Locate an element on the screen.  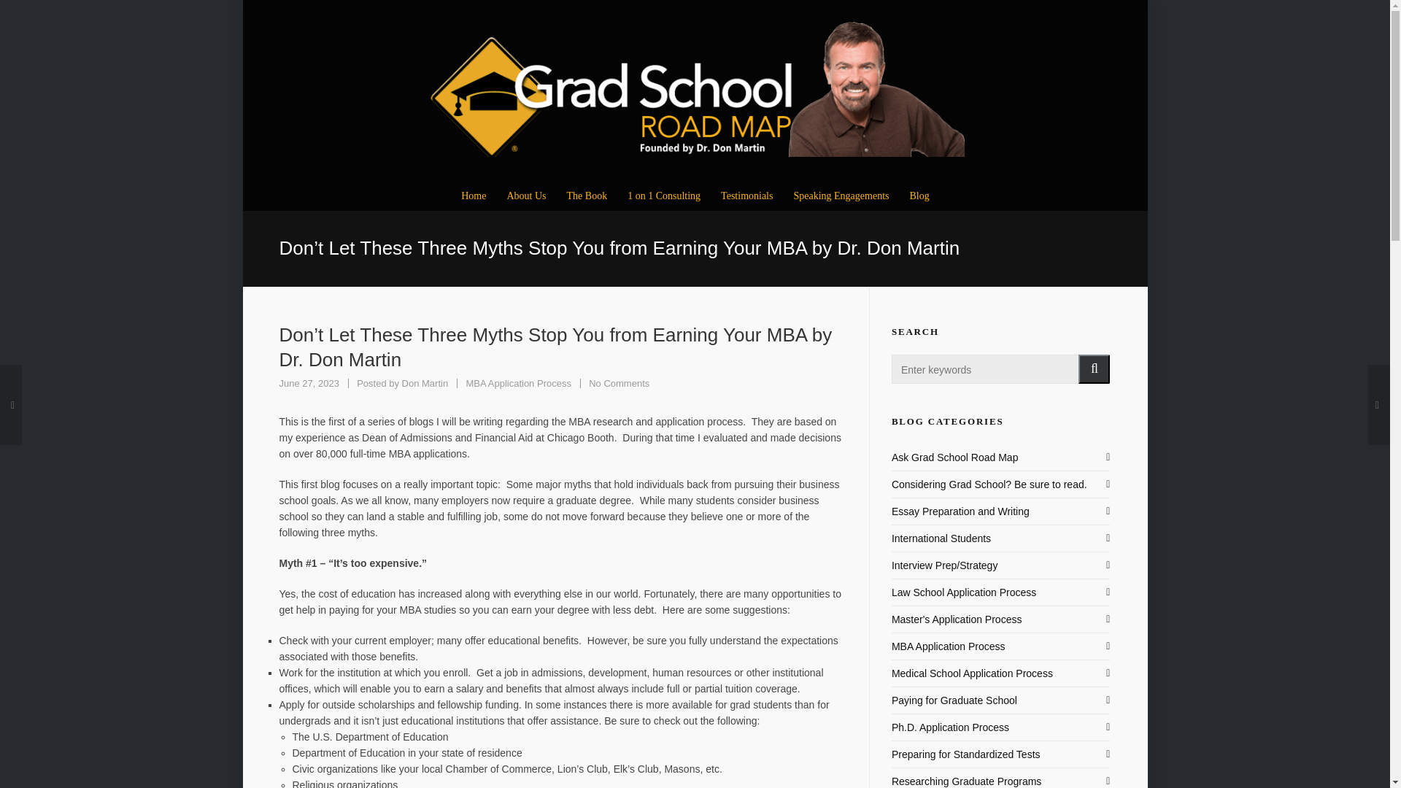
The Book is located at coordinates (518, 384).